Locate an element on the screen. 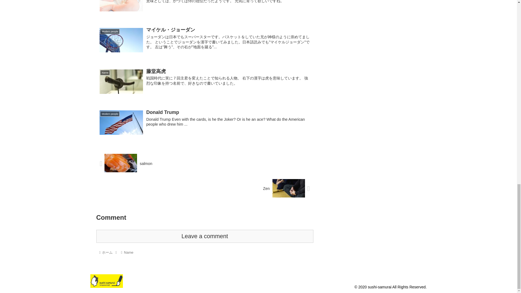 The height and width of the screenshot is (293, 521). salmon is located at coordinates (204, 164).